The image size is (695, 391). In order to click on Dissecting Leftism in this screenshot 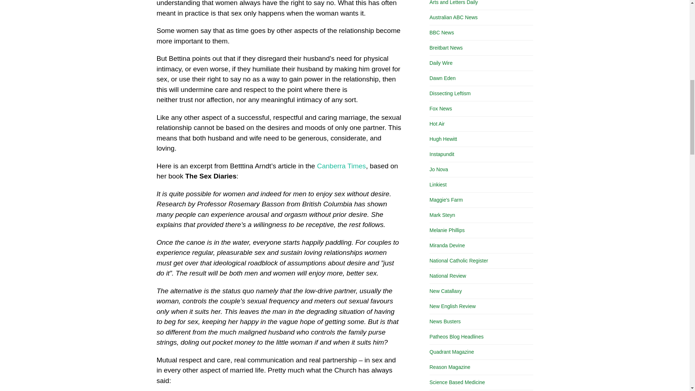, I will do `click(450, 93)`.